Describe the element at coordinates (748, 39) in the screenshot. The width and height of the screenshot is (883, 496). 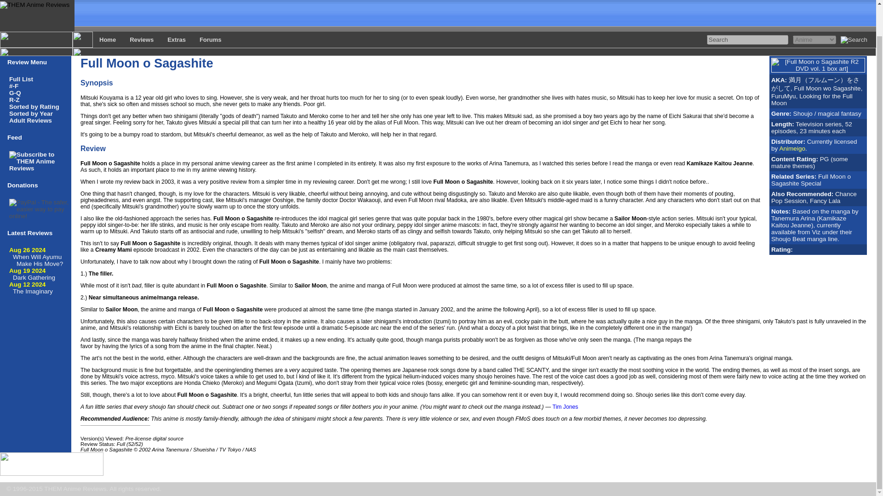
I see `Search` at that location.